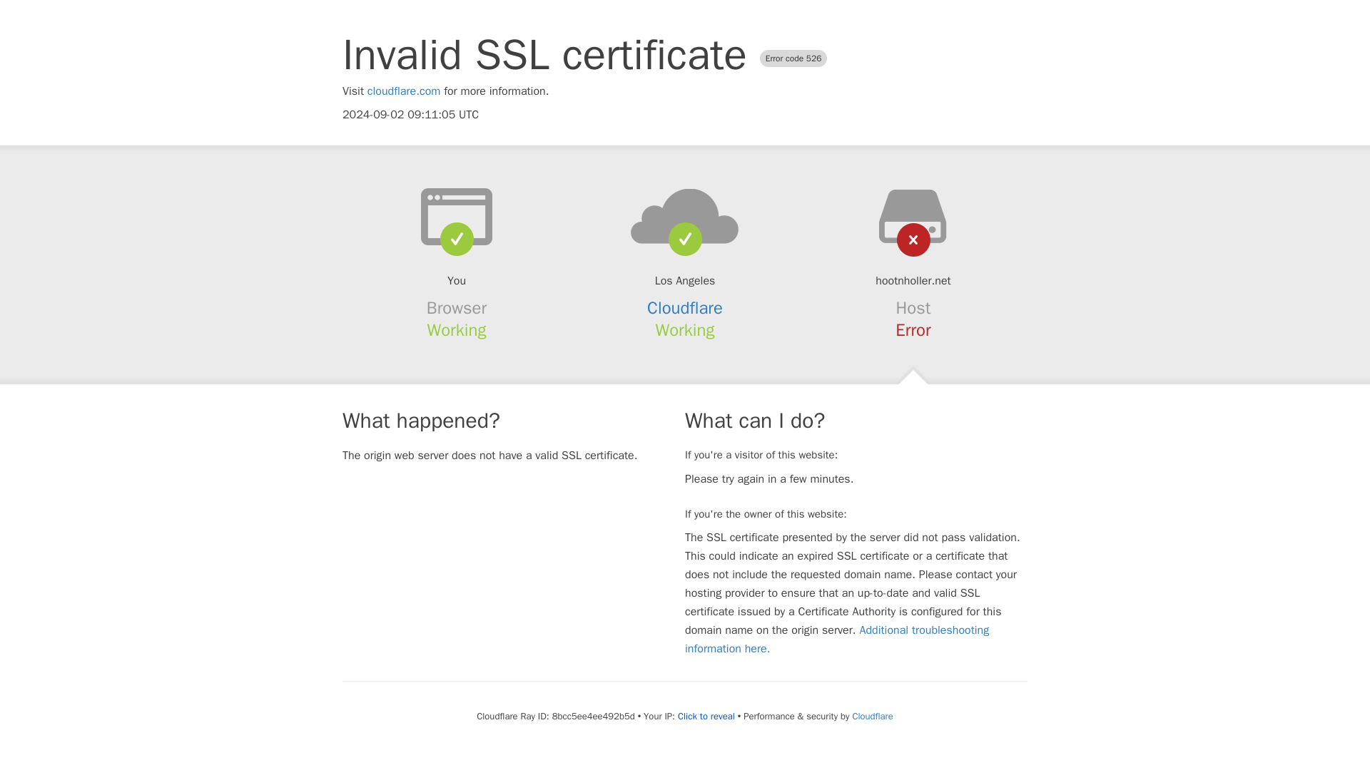 The height and width of the screenshot is (770, 1370). I want to click on Cloudflare, so click(685, 308).